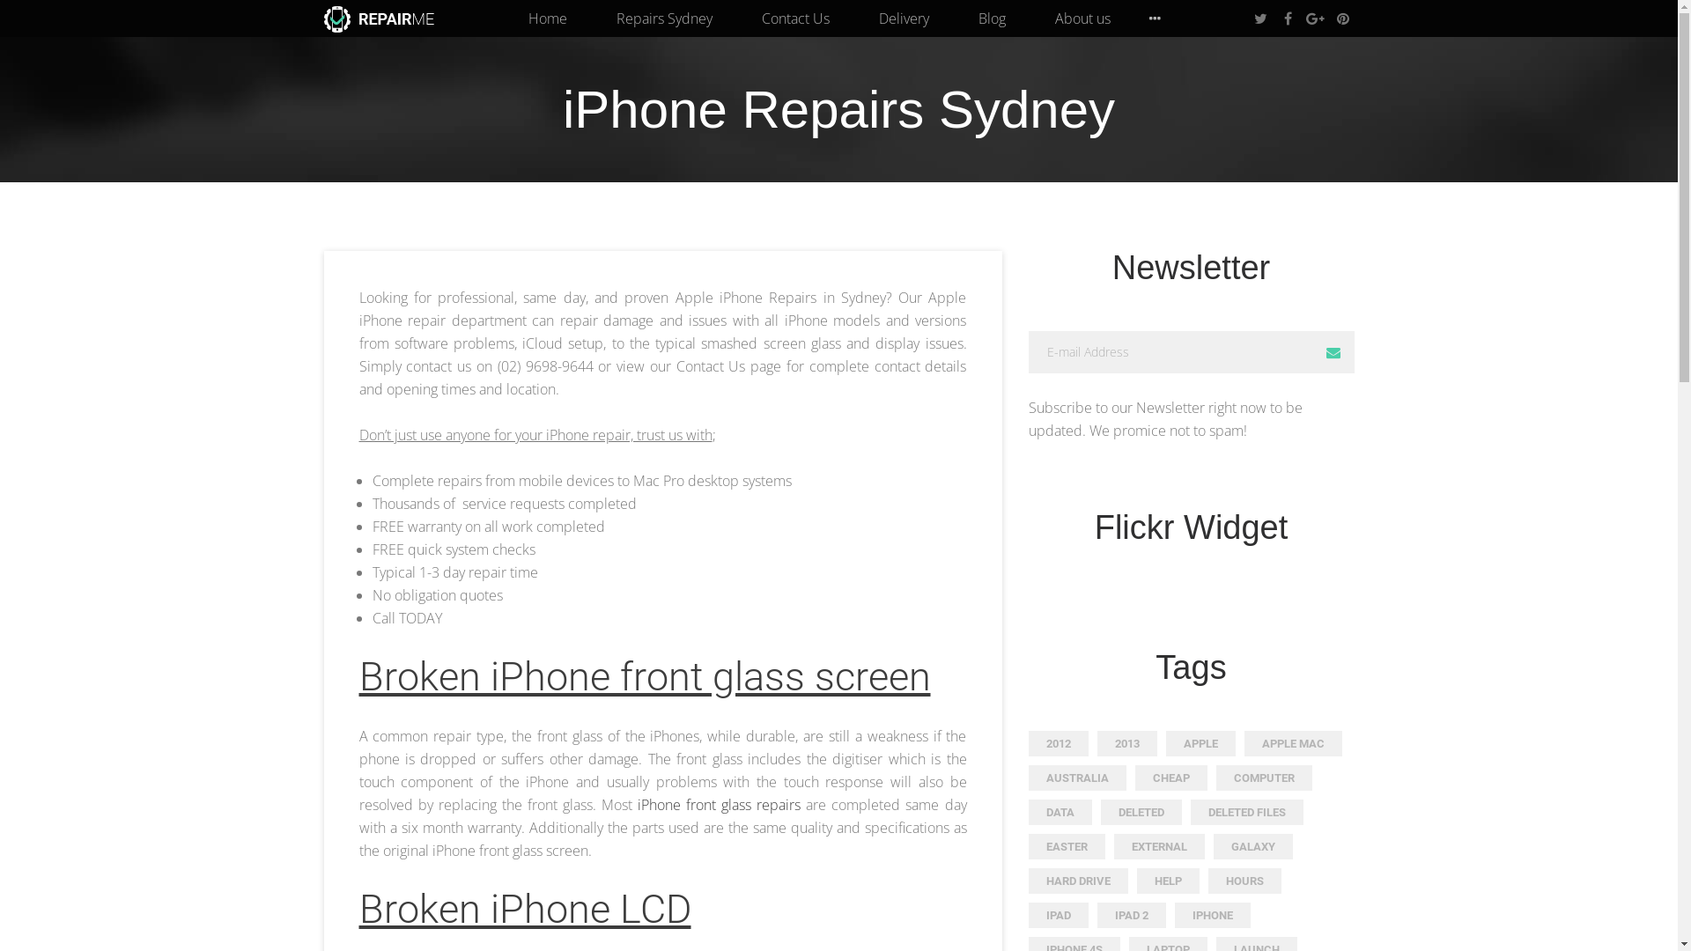  Describe the element at coordinates (992, 18) in the screenshot. I see `Blog` at that location.